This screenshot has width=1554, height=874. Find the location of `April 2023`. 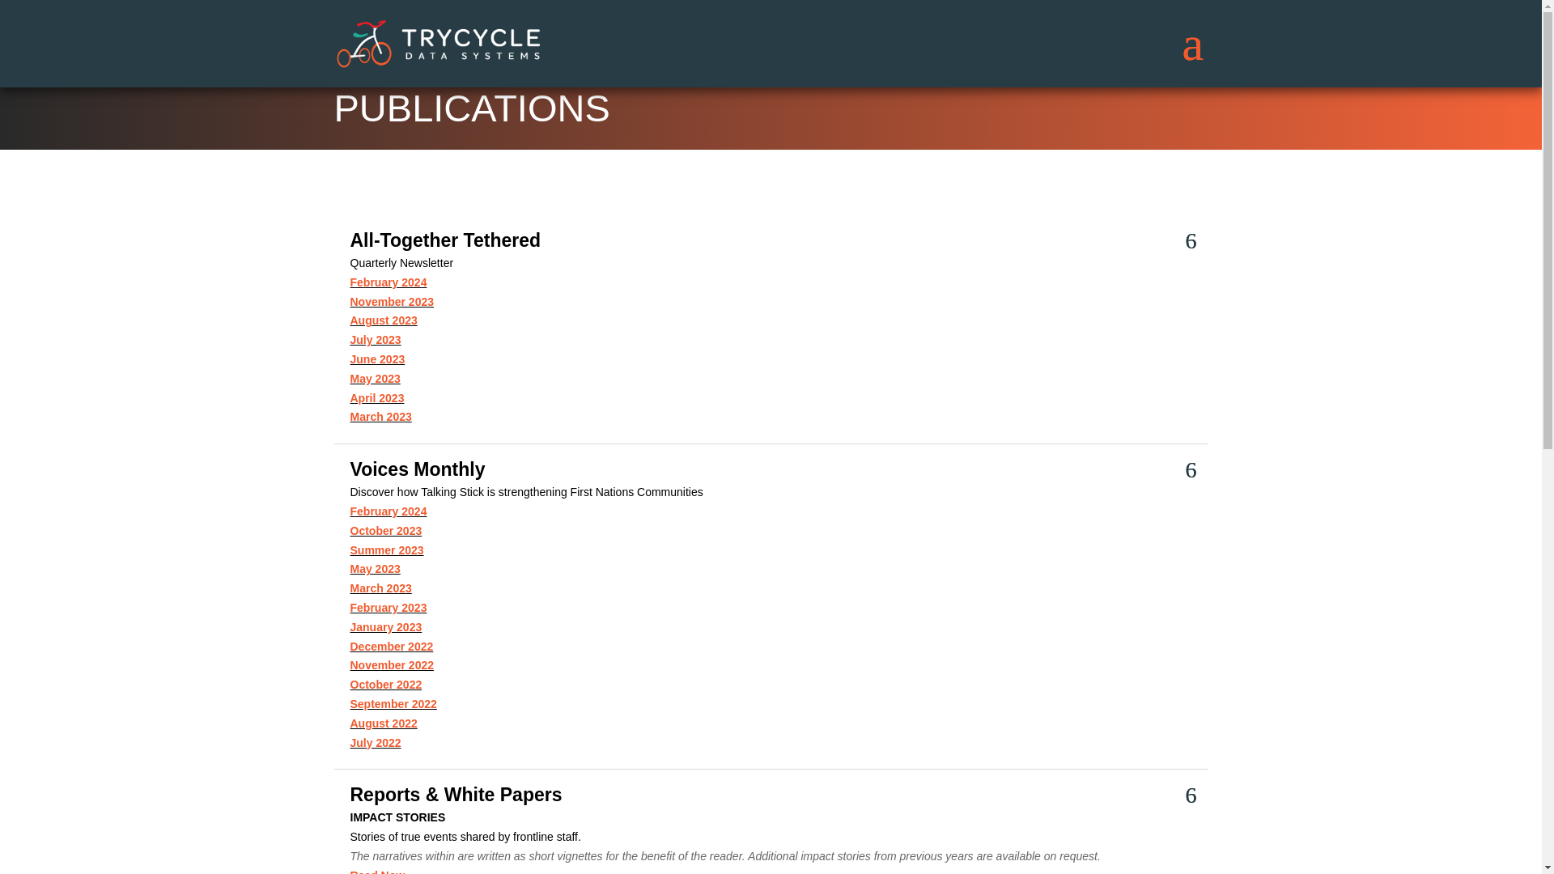

April 2023 is located at coordinates (377, 398).